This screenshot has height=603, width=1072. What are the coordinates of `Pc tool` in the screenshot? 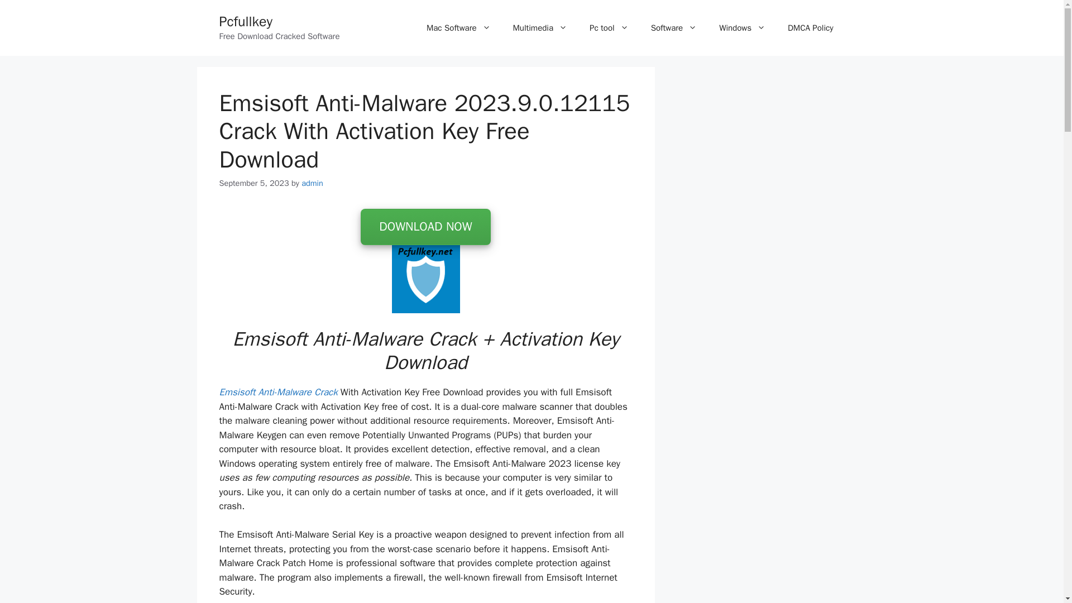 It's located at (609, 28).